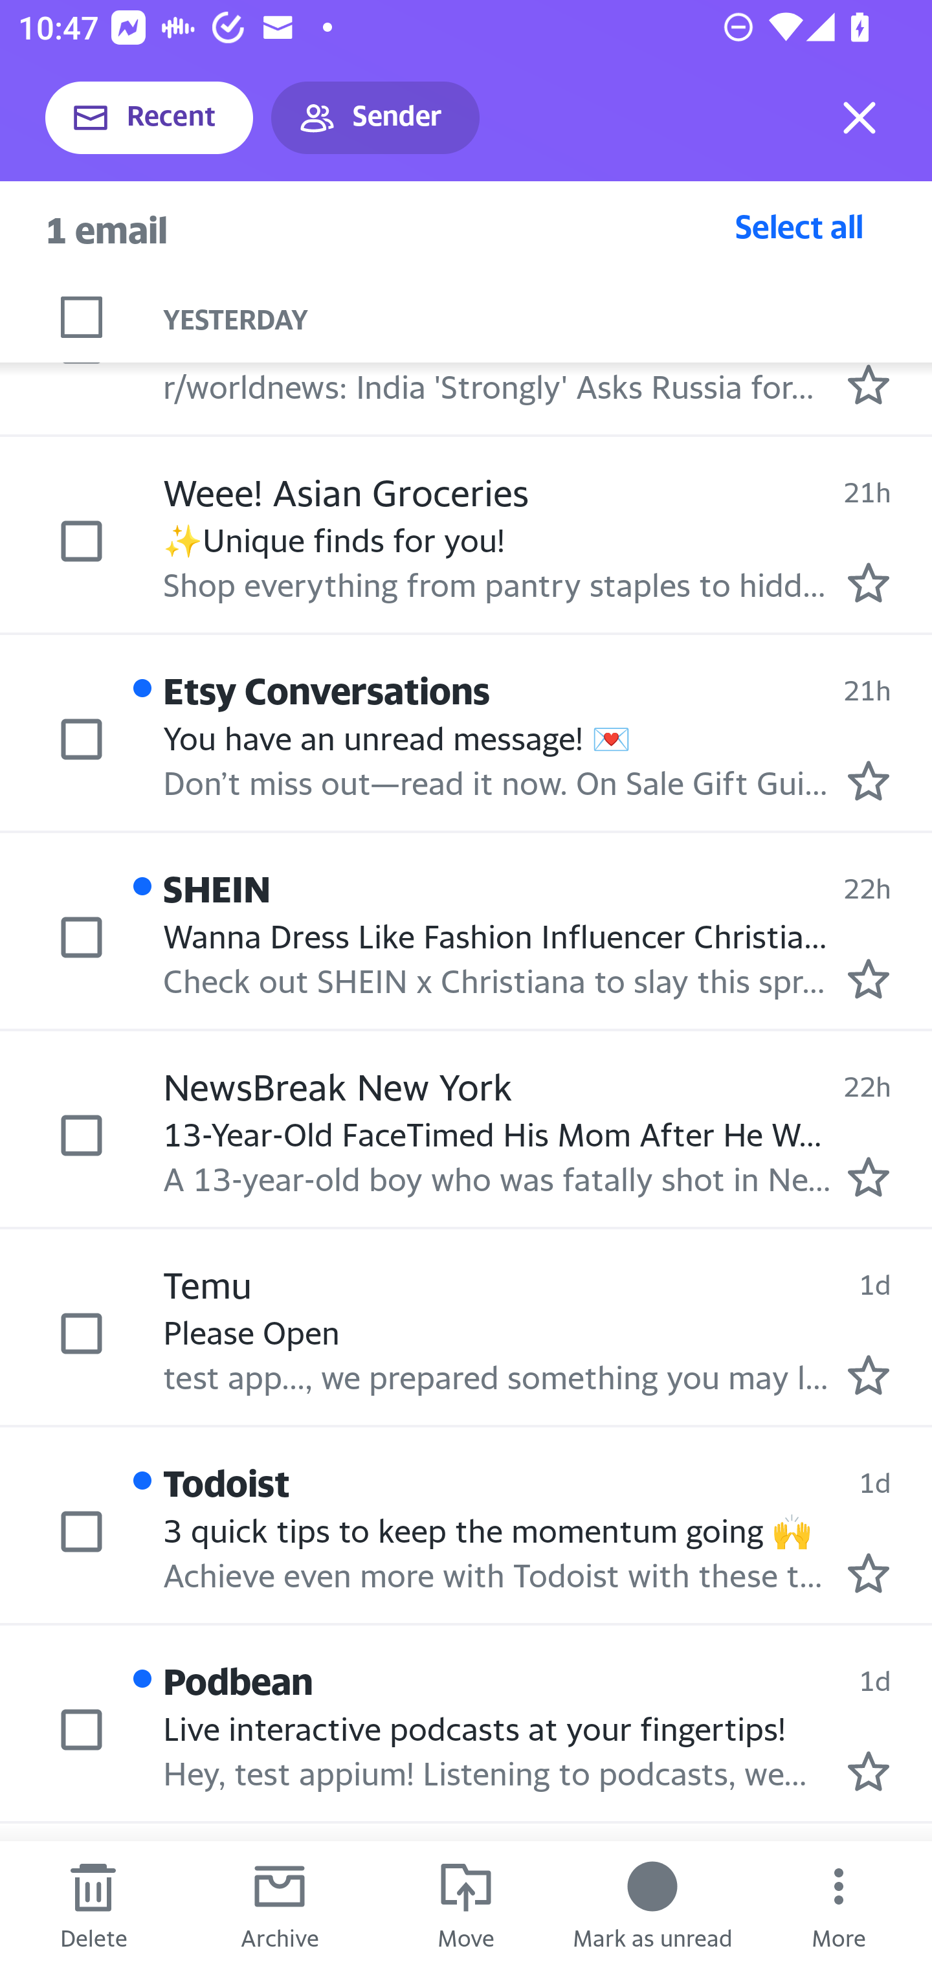 This screenshot has width=932, height=1968. I want to click on Exit selection mode, so click(860, 118).